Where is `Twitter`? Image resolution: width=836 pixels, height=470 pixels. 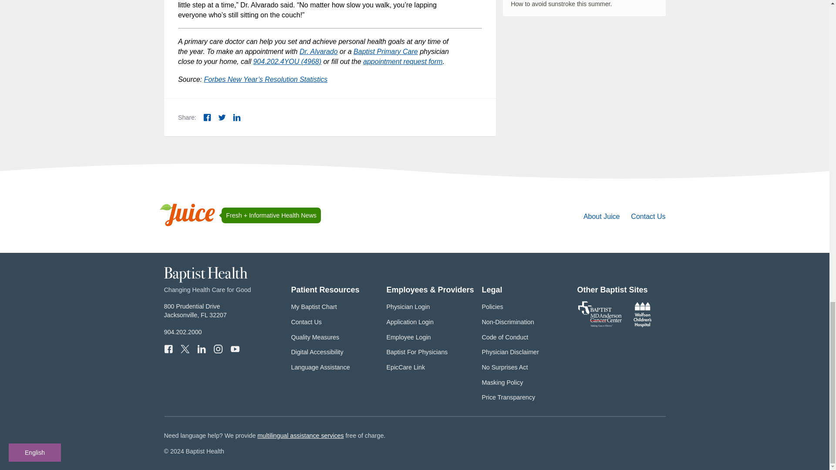 Twitter is located at coordinates (222, 117).